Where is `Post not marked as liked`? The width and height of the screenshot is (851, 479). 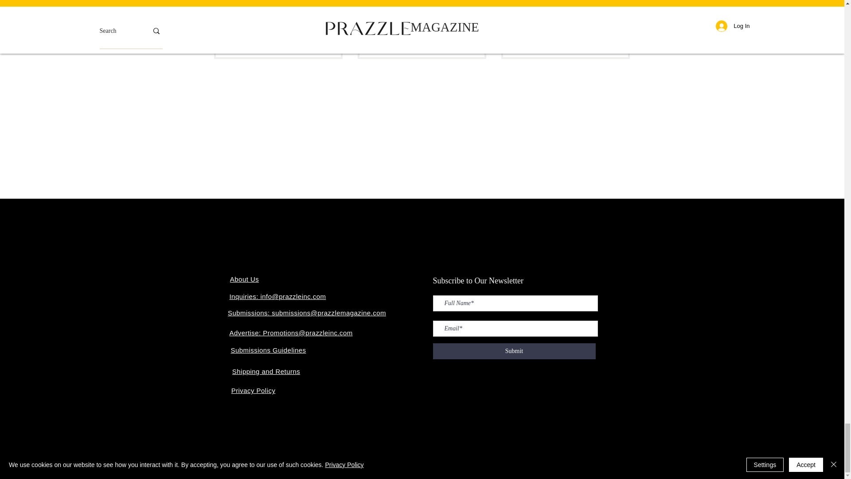 Post not marked as liked is located at coordinates (470, 42).